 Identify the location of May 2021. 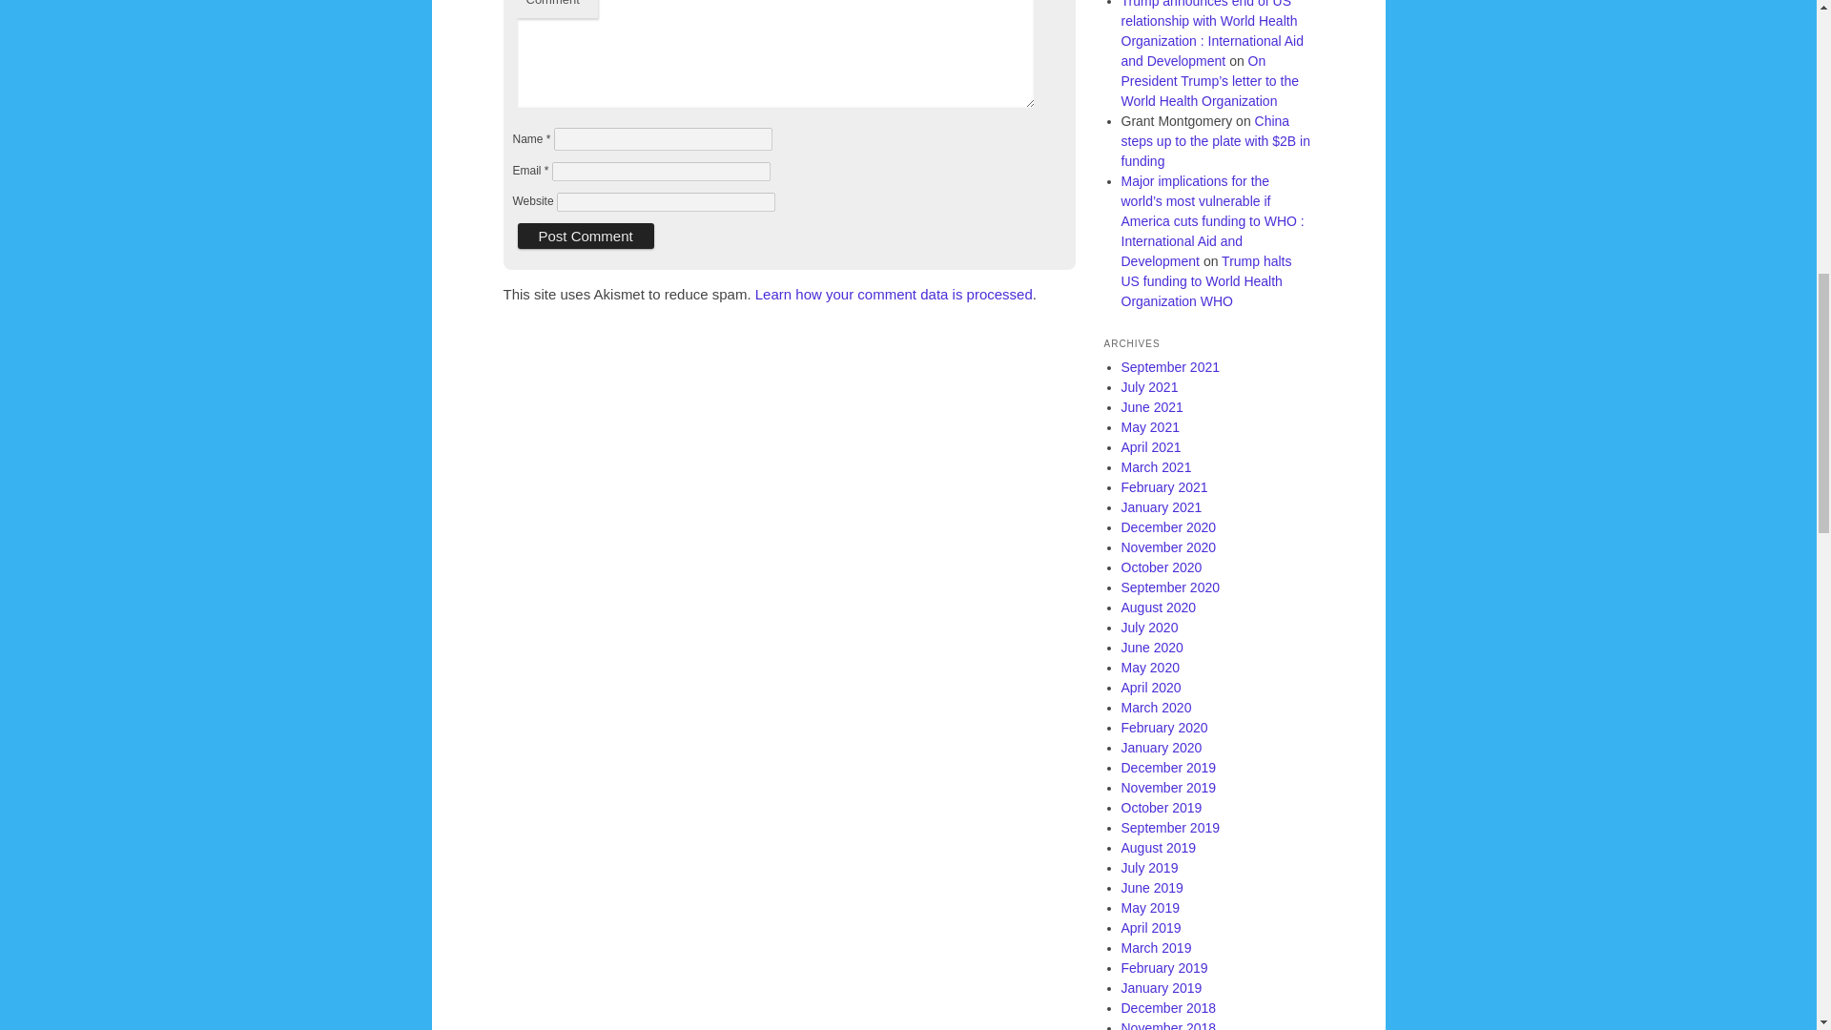
(1150, 426).